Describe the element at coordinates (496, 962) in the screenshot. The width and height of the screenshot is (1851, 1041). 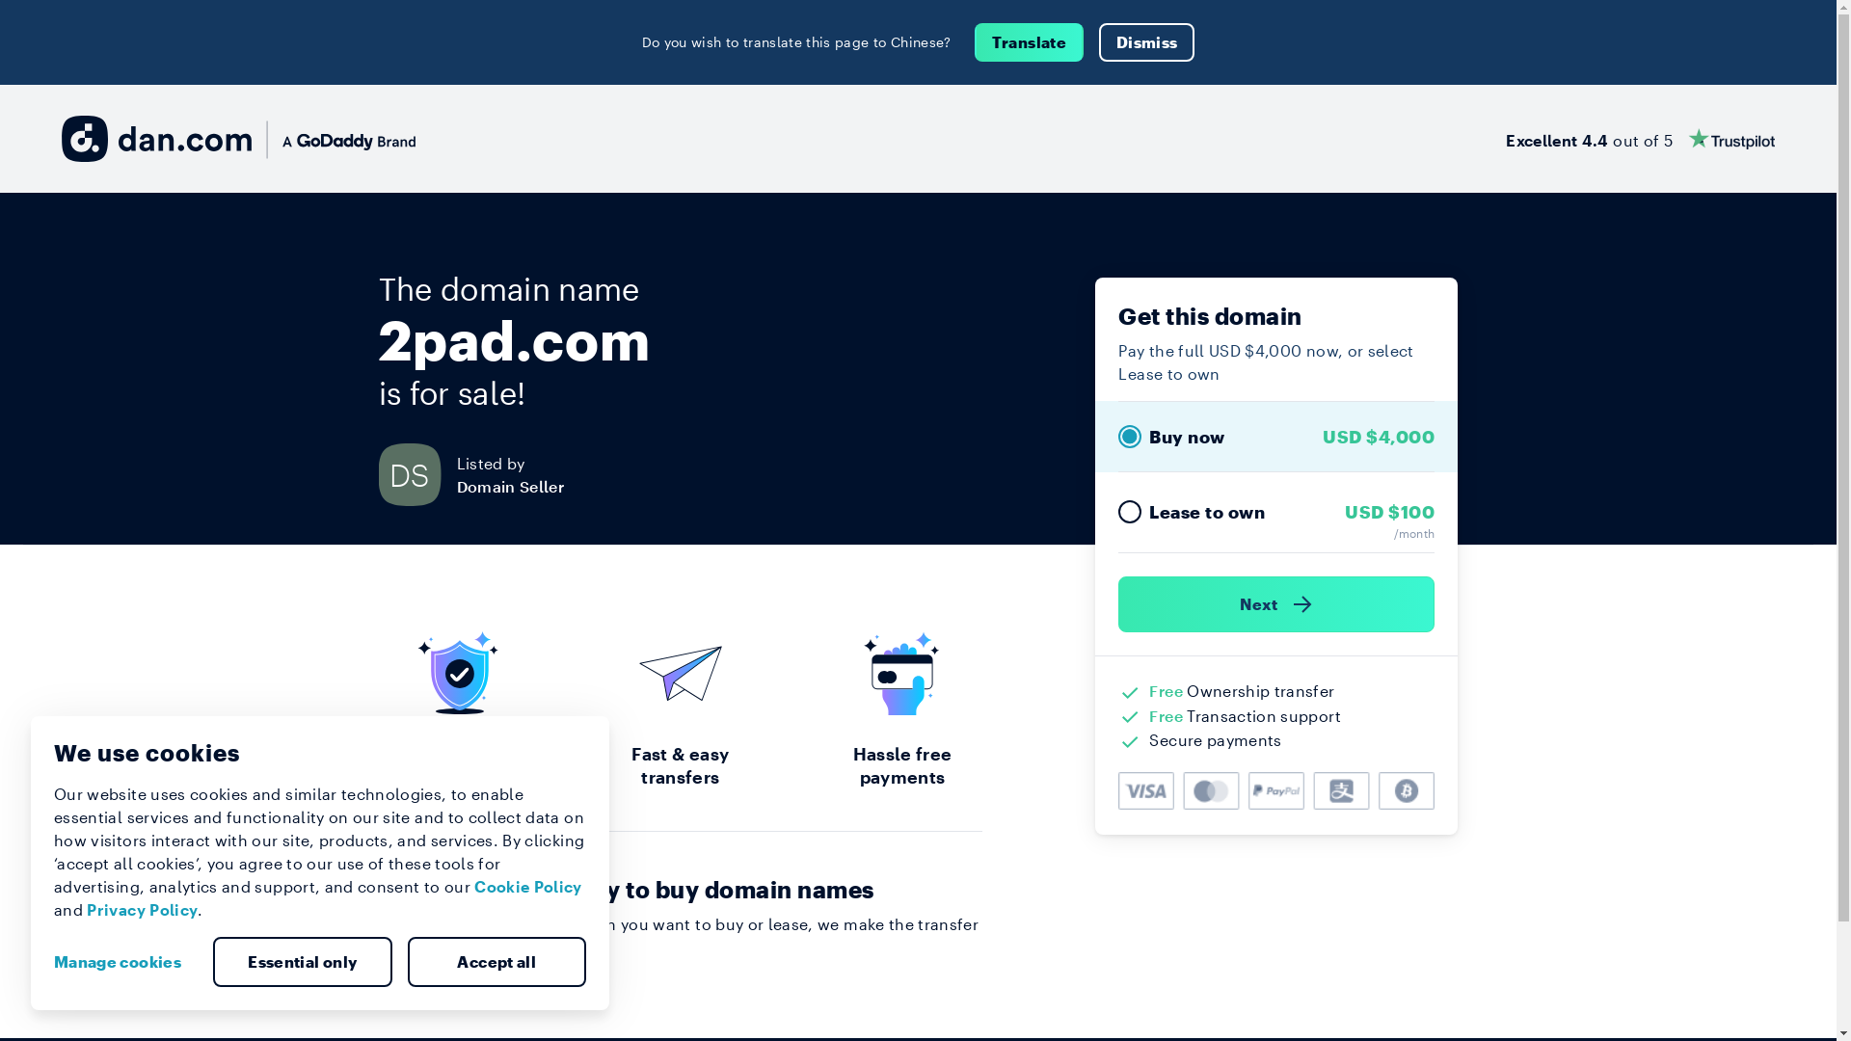
I see `Accept all` at that location.